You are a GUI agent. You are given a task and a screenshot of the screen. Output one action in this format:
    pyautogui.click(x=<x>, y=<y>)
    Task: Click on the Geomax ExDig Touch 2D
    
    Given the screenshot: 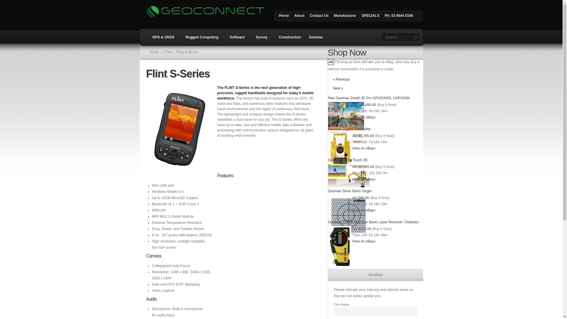 What is the action you would take?
    pyautogui.click(x=348, y=160)
    